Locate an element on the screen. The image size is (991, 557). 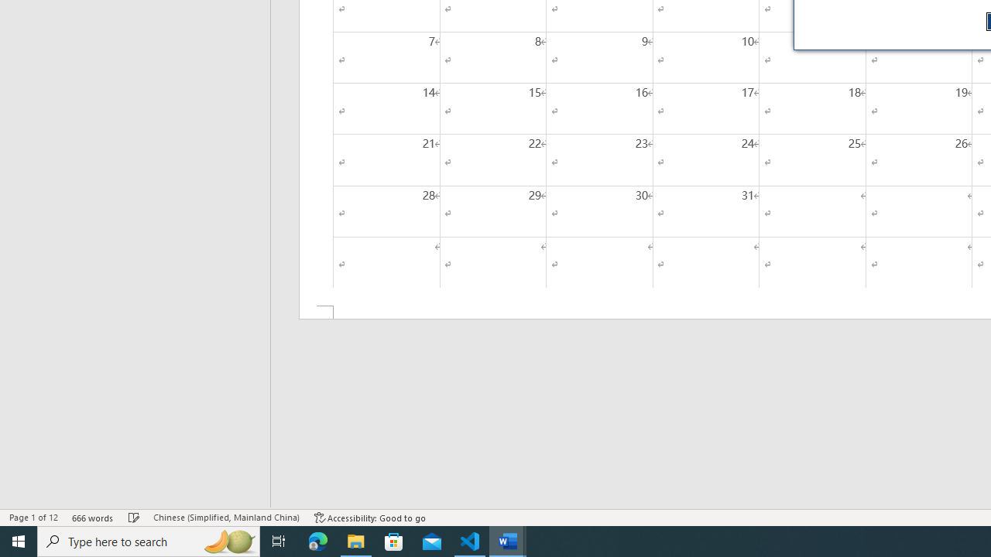
Word - 2 running windows is located at coordinates (508, 542).